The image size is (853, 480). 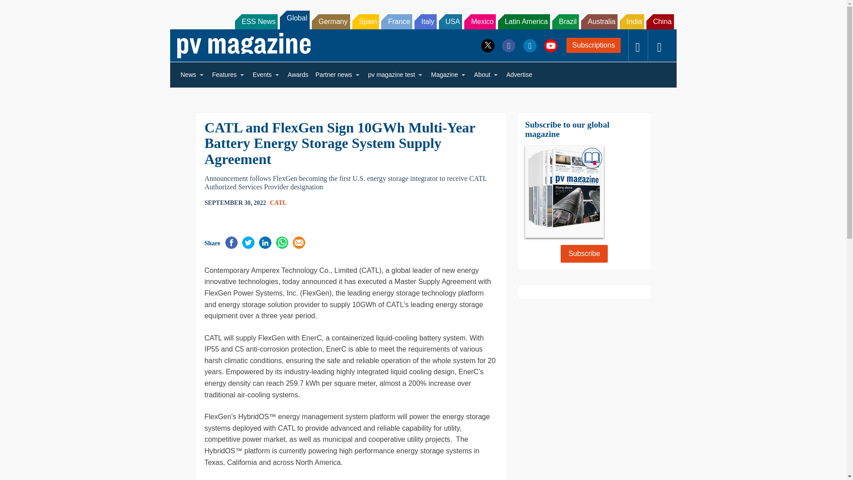 What do you see at coordinates (632, 21) in the screenshot?
I see `India` at bounding box center [632, 21].